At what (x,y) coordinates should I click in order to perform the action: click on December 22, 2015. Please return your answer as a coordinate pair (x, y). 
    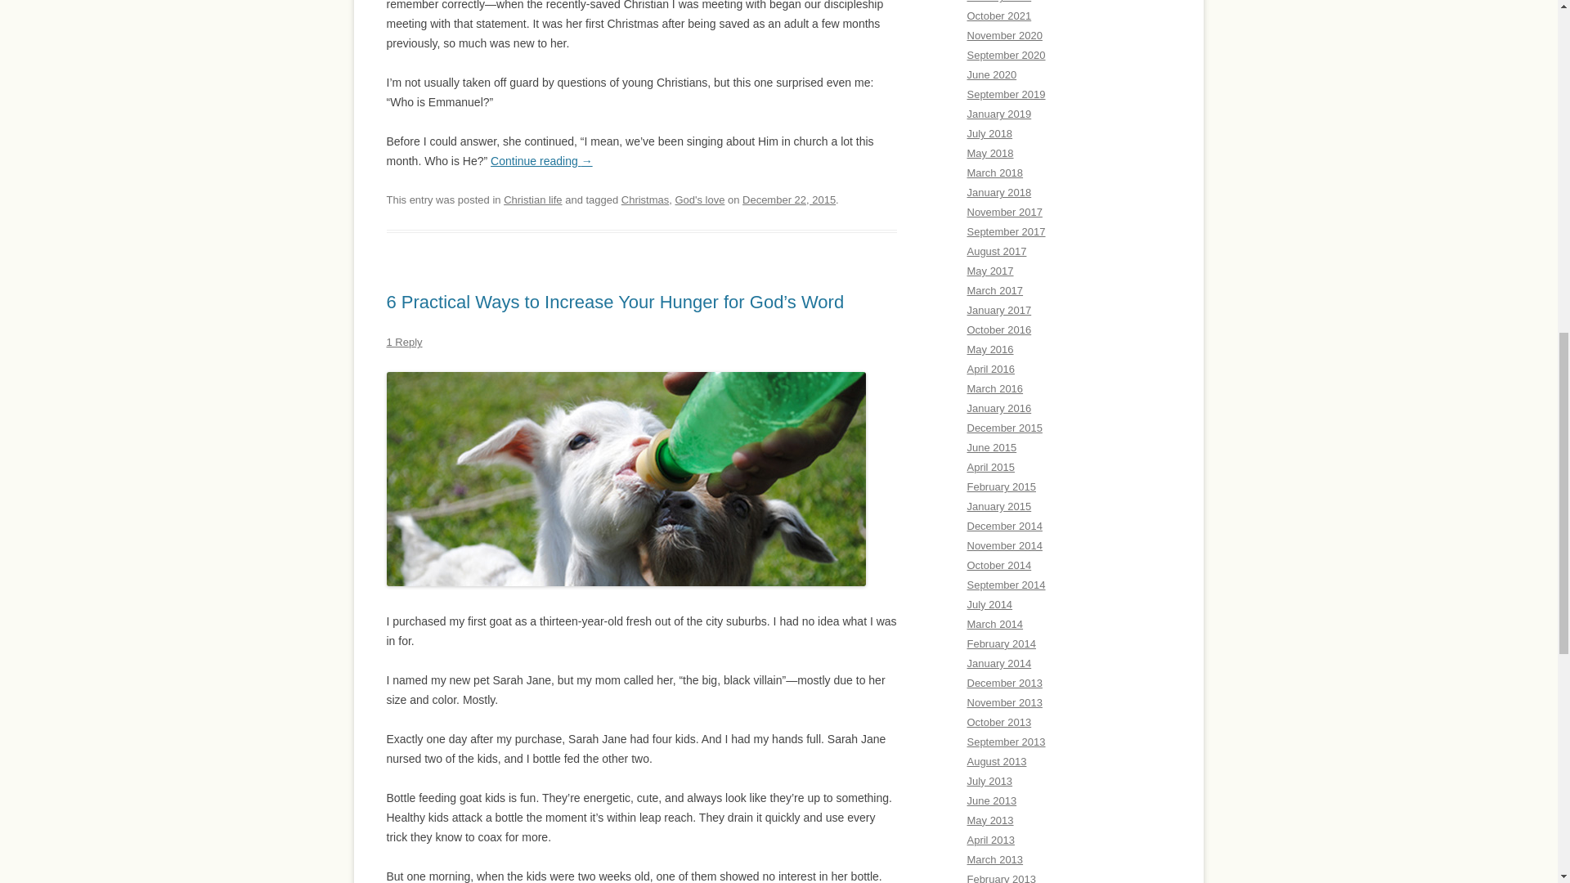
    Looking at the image, I should click on (788, 199).